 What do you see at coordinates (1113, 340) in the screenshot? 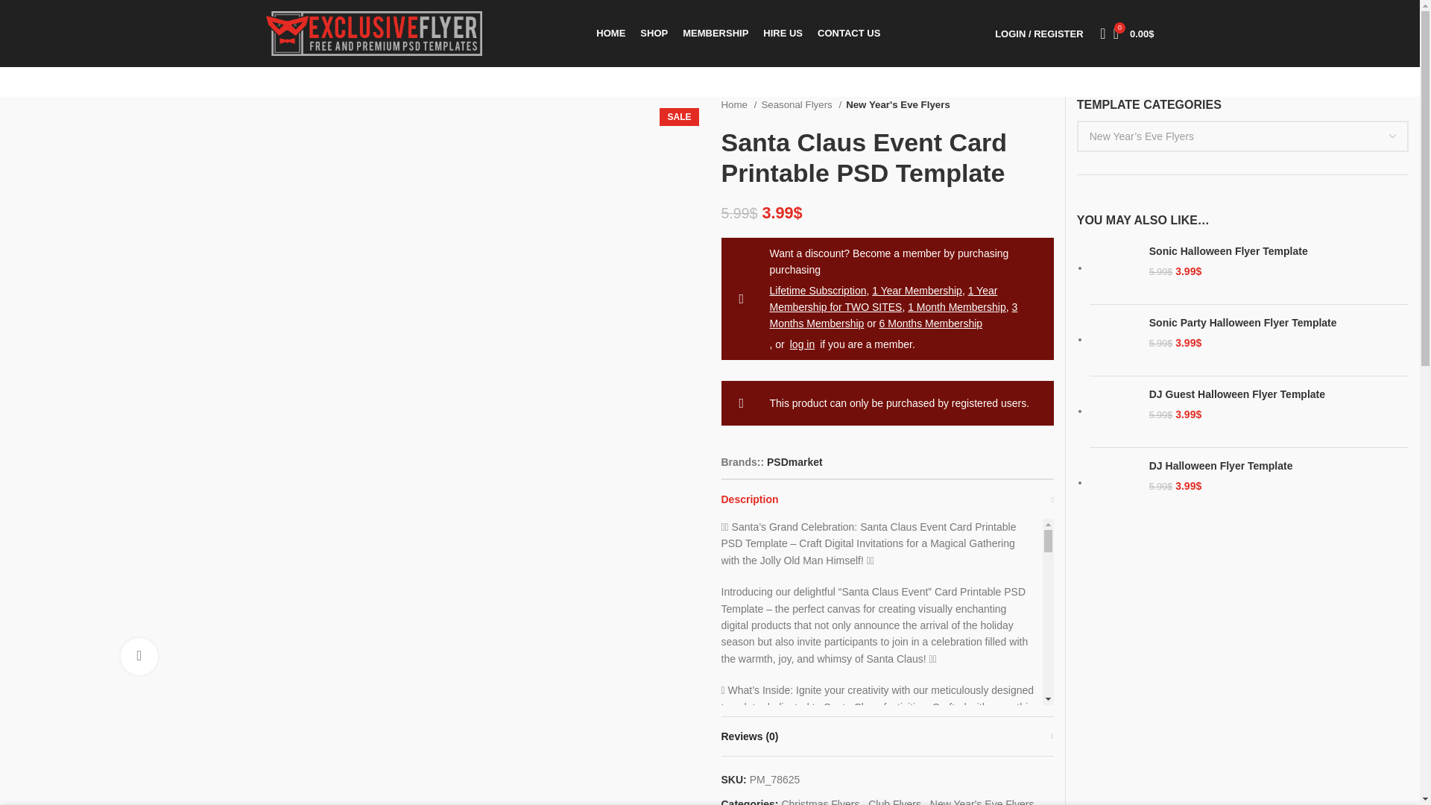
I see `Sonic Party Halloween Flyer Template` at bounding box center [1113, 340].